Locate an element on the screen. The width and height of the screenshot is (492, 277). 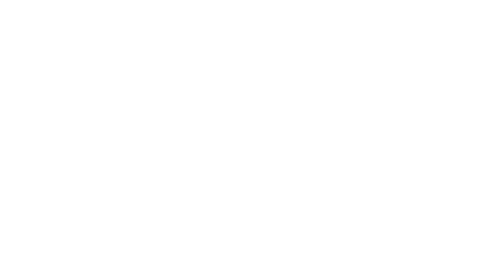
Intense Quote is located at coordinates (138, 38).